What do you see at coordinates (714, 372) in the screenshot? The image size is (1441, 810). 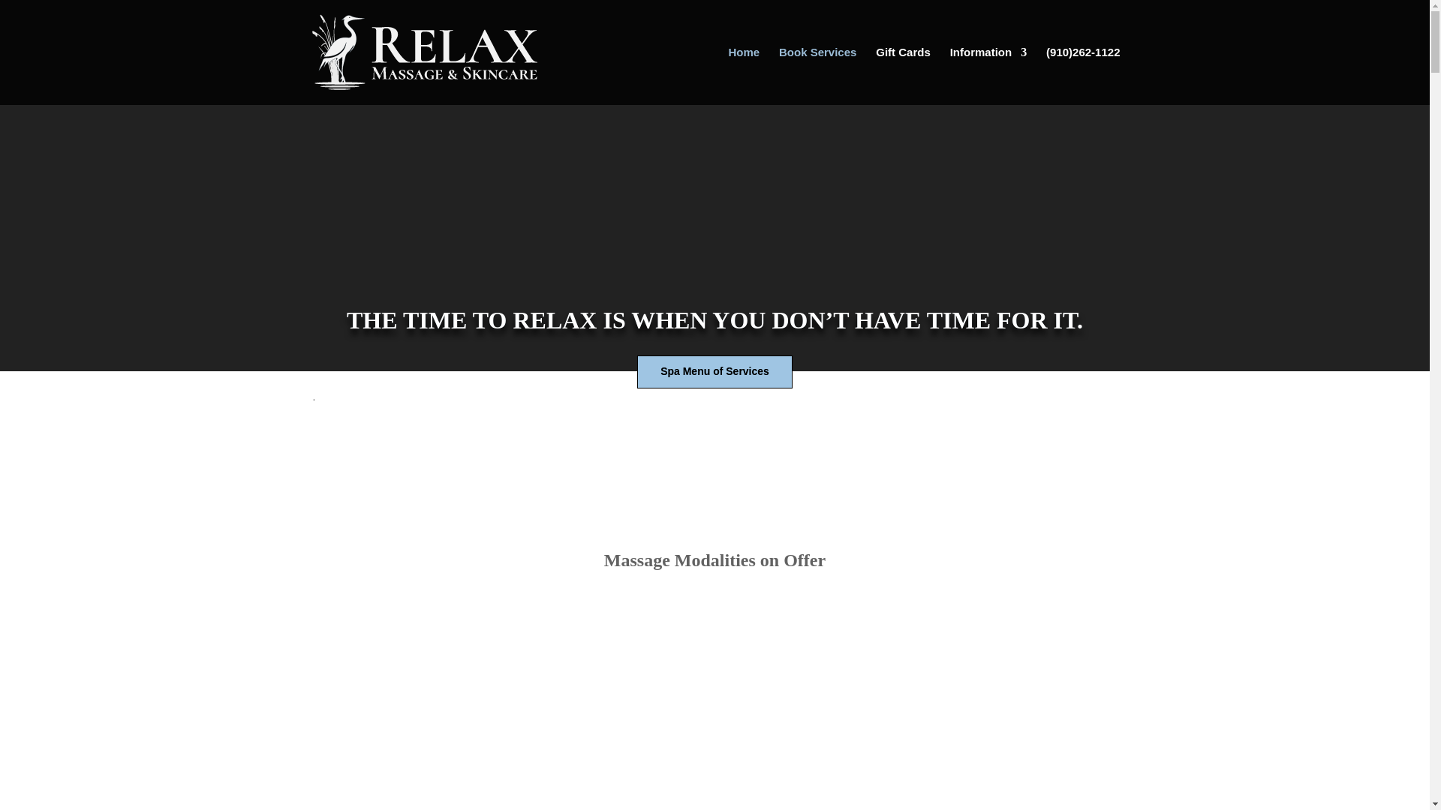 I see `Spa Menu of Services` at bounding box center [714, 372].